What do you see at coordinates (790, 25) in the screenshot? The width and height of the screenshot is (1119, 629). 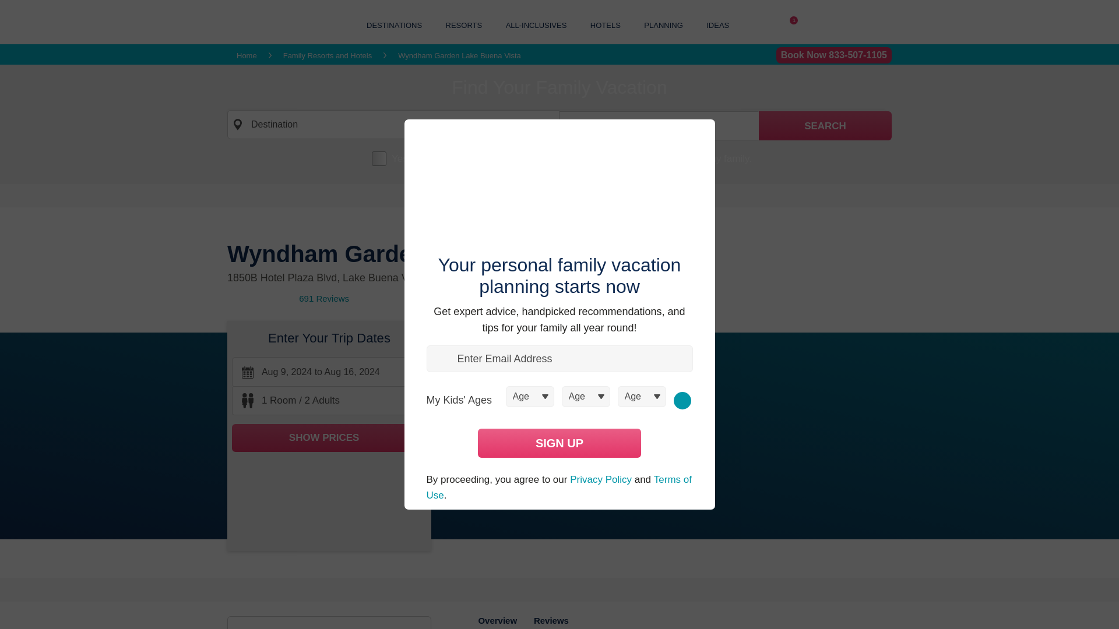 I see `HOTELS` at bounding box center [790, 25].